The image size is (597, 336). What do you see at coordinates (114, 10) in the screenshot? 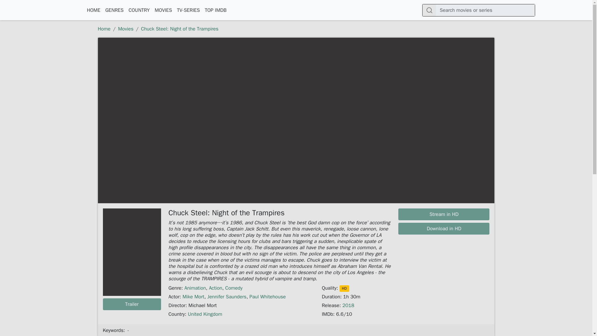
I see `GENRES` at bounding box center [114, 10].